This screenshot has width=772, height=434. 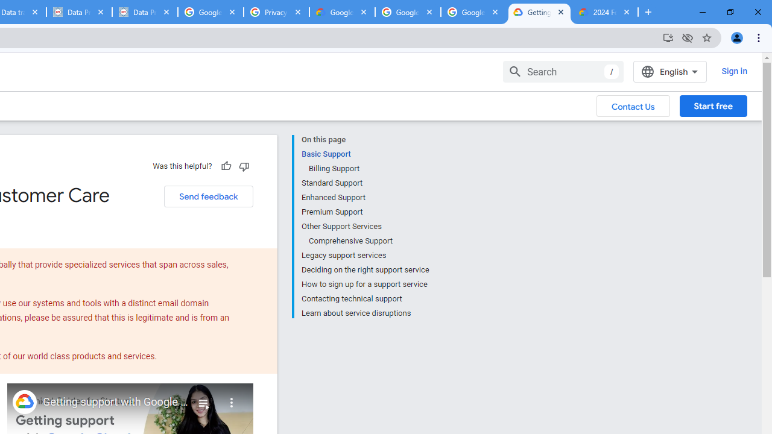 I want to click on Deciding on the right support service, so click(x=365, y=270).